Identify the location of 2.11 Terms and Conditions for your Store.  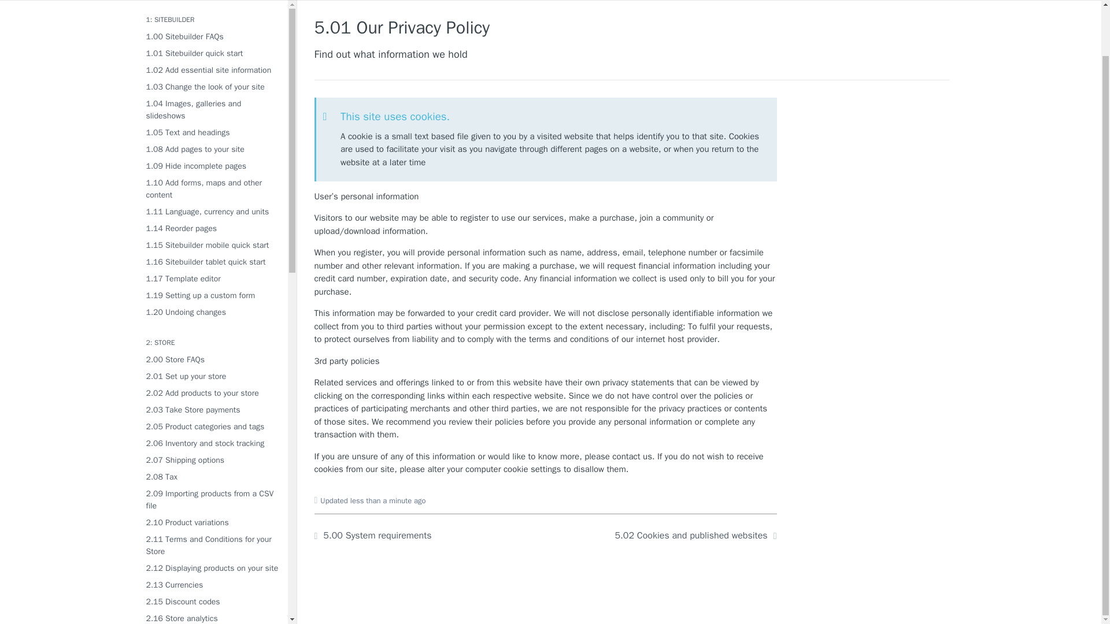
(212, 545).